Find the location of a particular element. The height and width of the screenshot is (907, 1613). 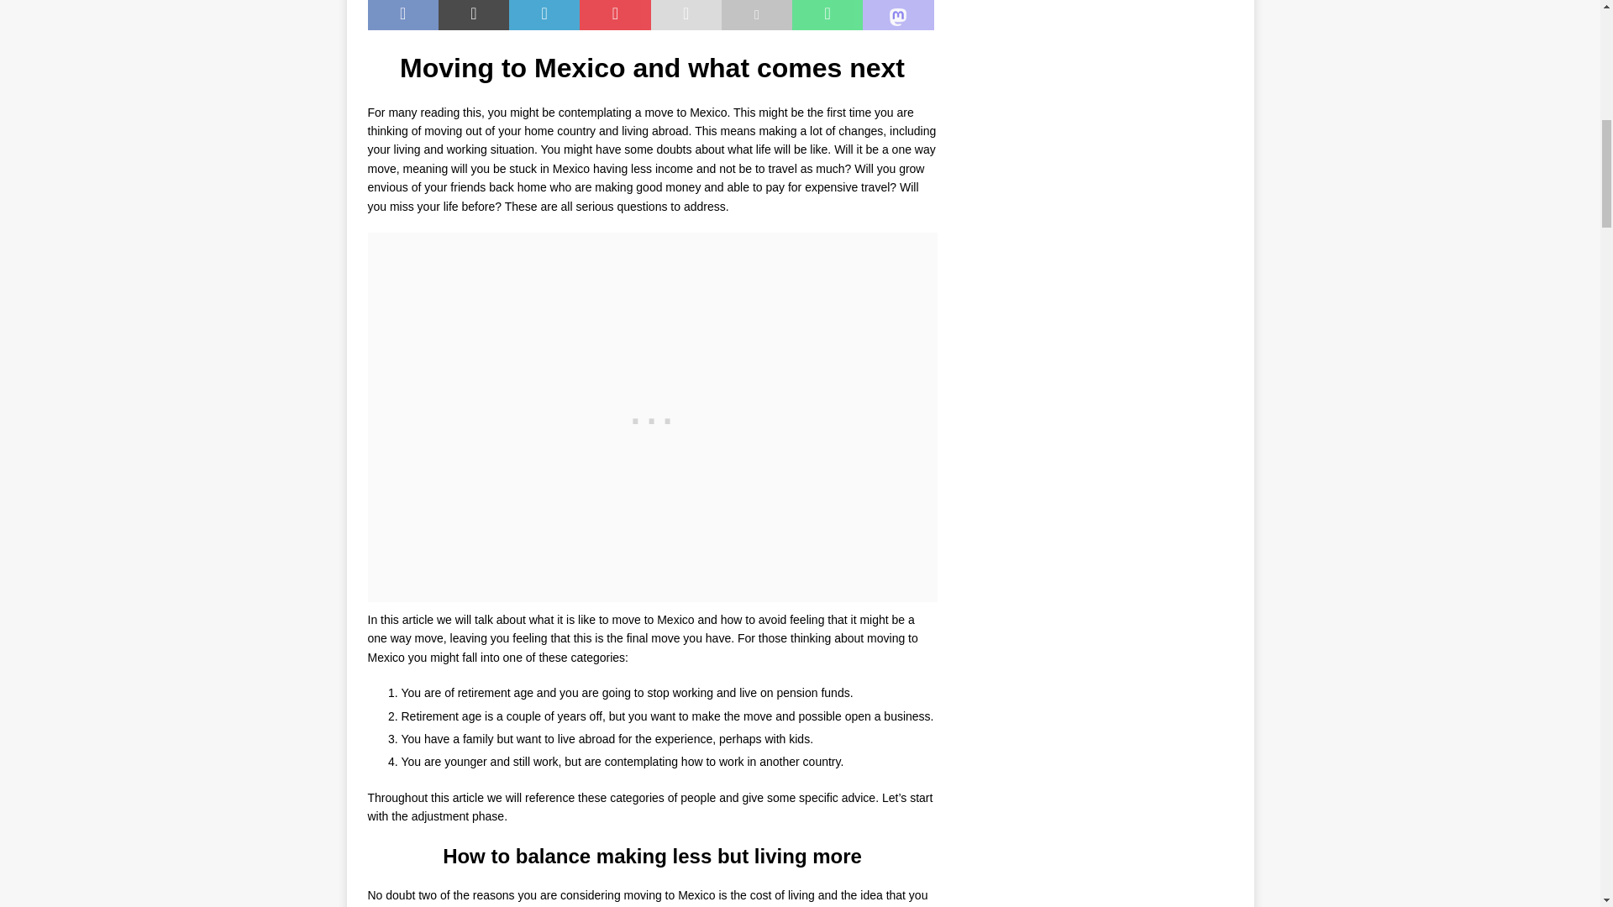

Share on Facebook is located at coordinates (403, 15).